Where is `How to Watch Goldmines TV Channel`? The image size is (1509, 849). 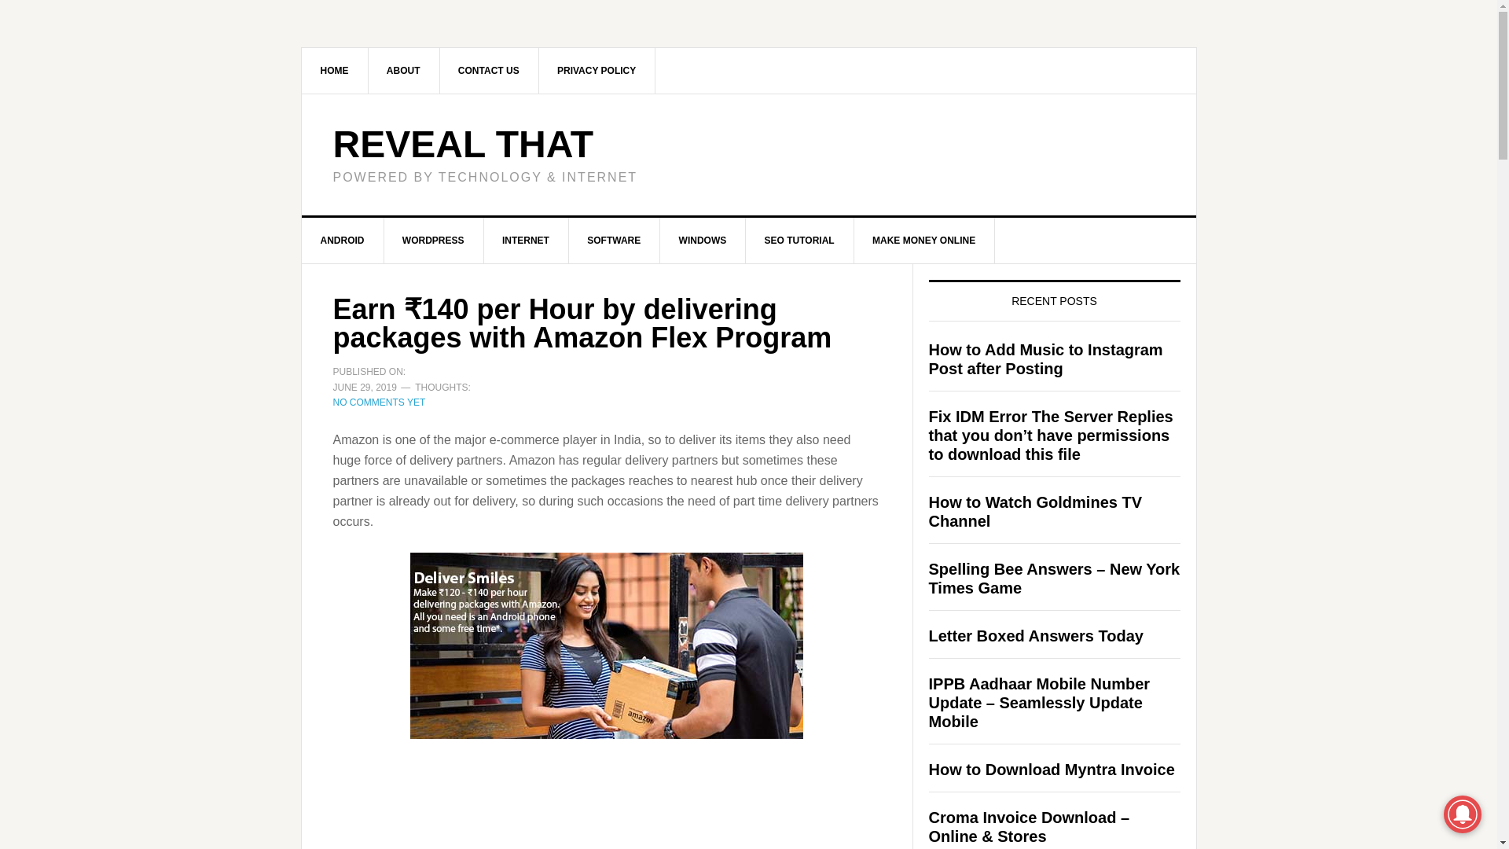 How to Watch Goldmines TV Channel is located at coordinates (1036, 511).